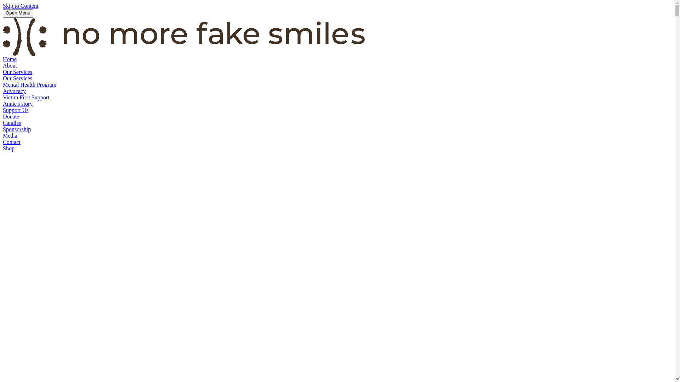  Describe the element at coordinates (26, 98) in the screenshot. I see `Victim First Support` at that location.